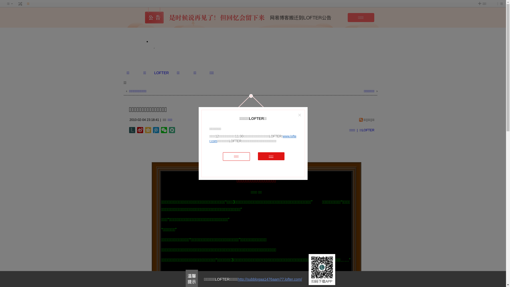 The image size is (510, 287). I want to click on LOFTER, so click(161, 73).